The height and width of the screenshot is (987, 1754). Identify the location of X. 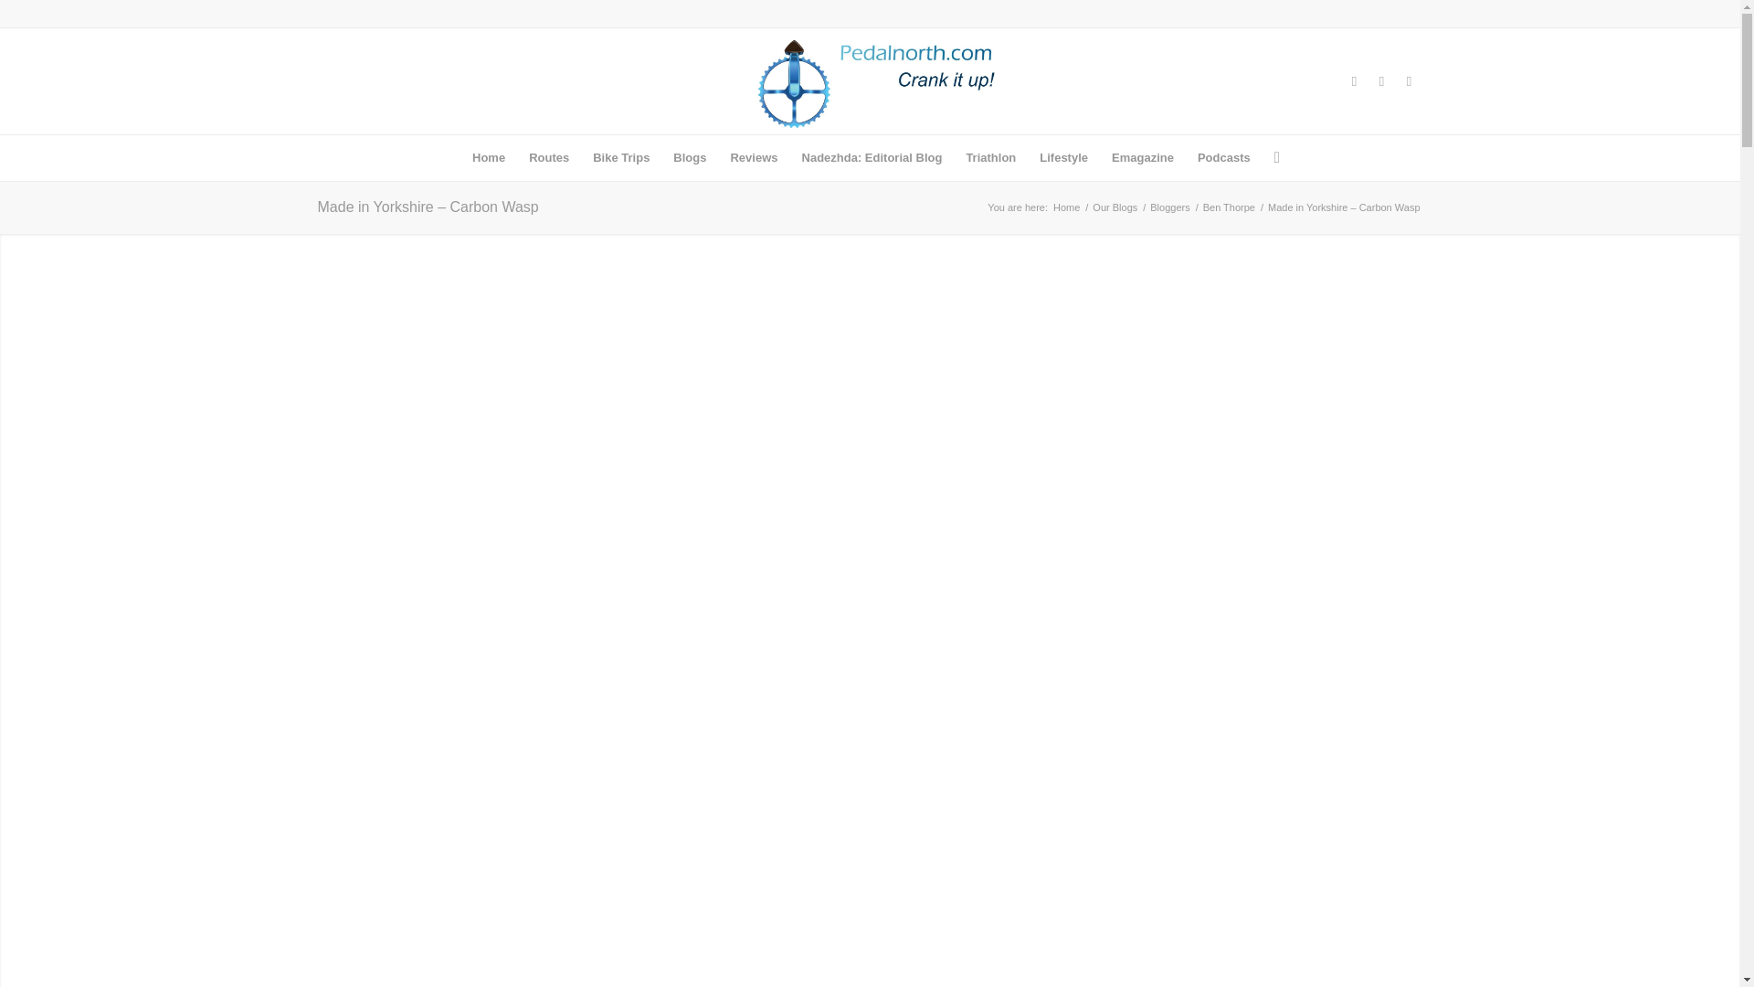
(1381, 80).